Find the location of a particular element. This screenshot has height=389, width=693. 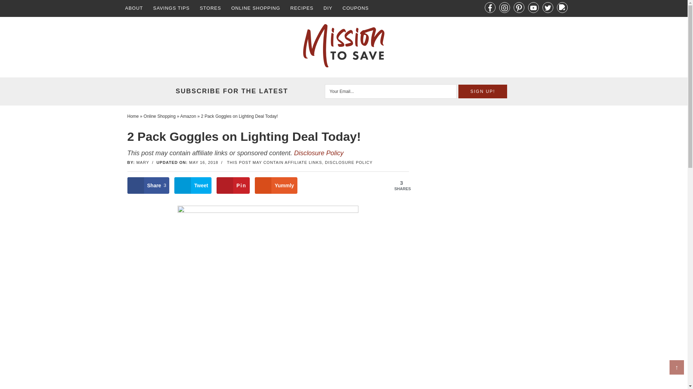

ONLINE SHOPPING is located at coordinates (256, 9).